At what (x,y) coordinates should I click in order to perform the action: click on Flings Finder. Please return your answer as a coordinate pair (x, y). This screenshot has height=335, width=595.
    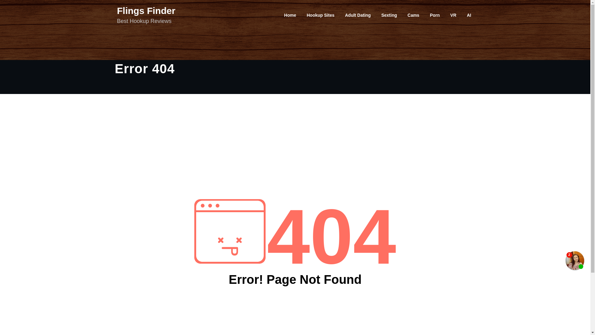
    Looking at the image, I should click on (146, 11).